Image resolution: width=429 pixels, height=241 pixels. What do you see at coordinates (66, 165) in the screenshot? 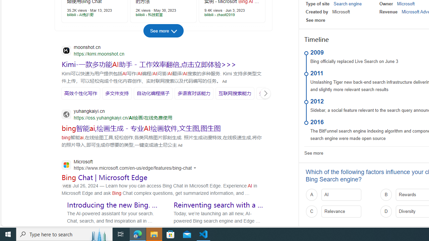
I see `Global web icon` at bounding box center [66, 165].